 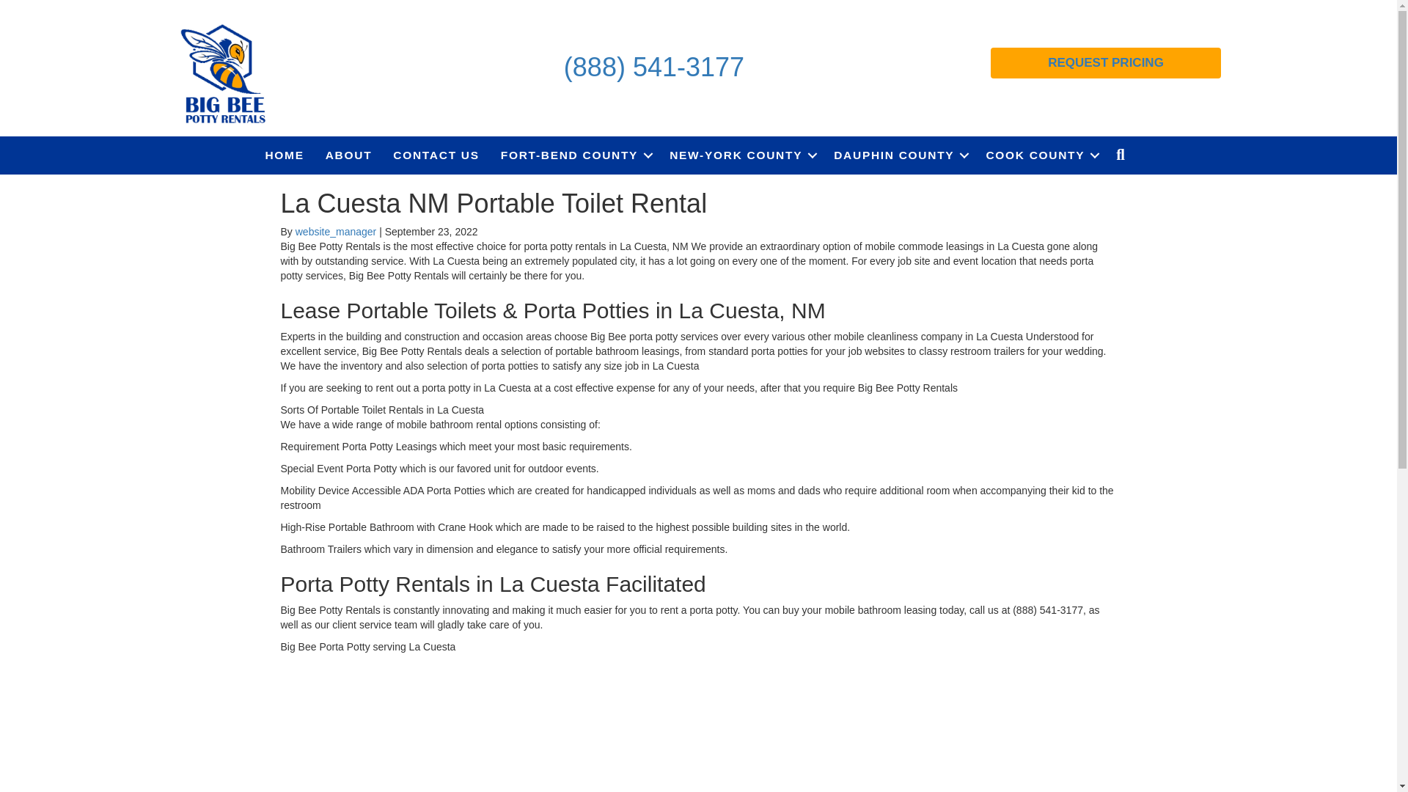 What do you see at coordinates (899, 155) in the screenshot?
I see `DAUPHIN COUNTY` at bounding box center [899, 155].